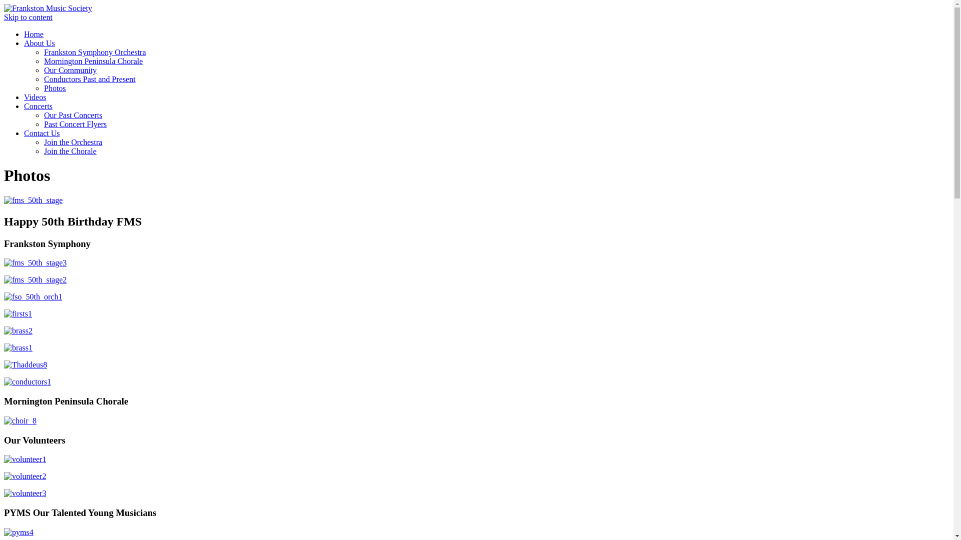 This screenshot has width=961, height=540. What do you see at coordinates (34, 34) in the screenshot?
I see `Home` at bounding box center [34, 34].